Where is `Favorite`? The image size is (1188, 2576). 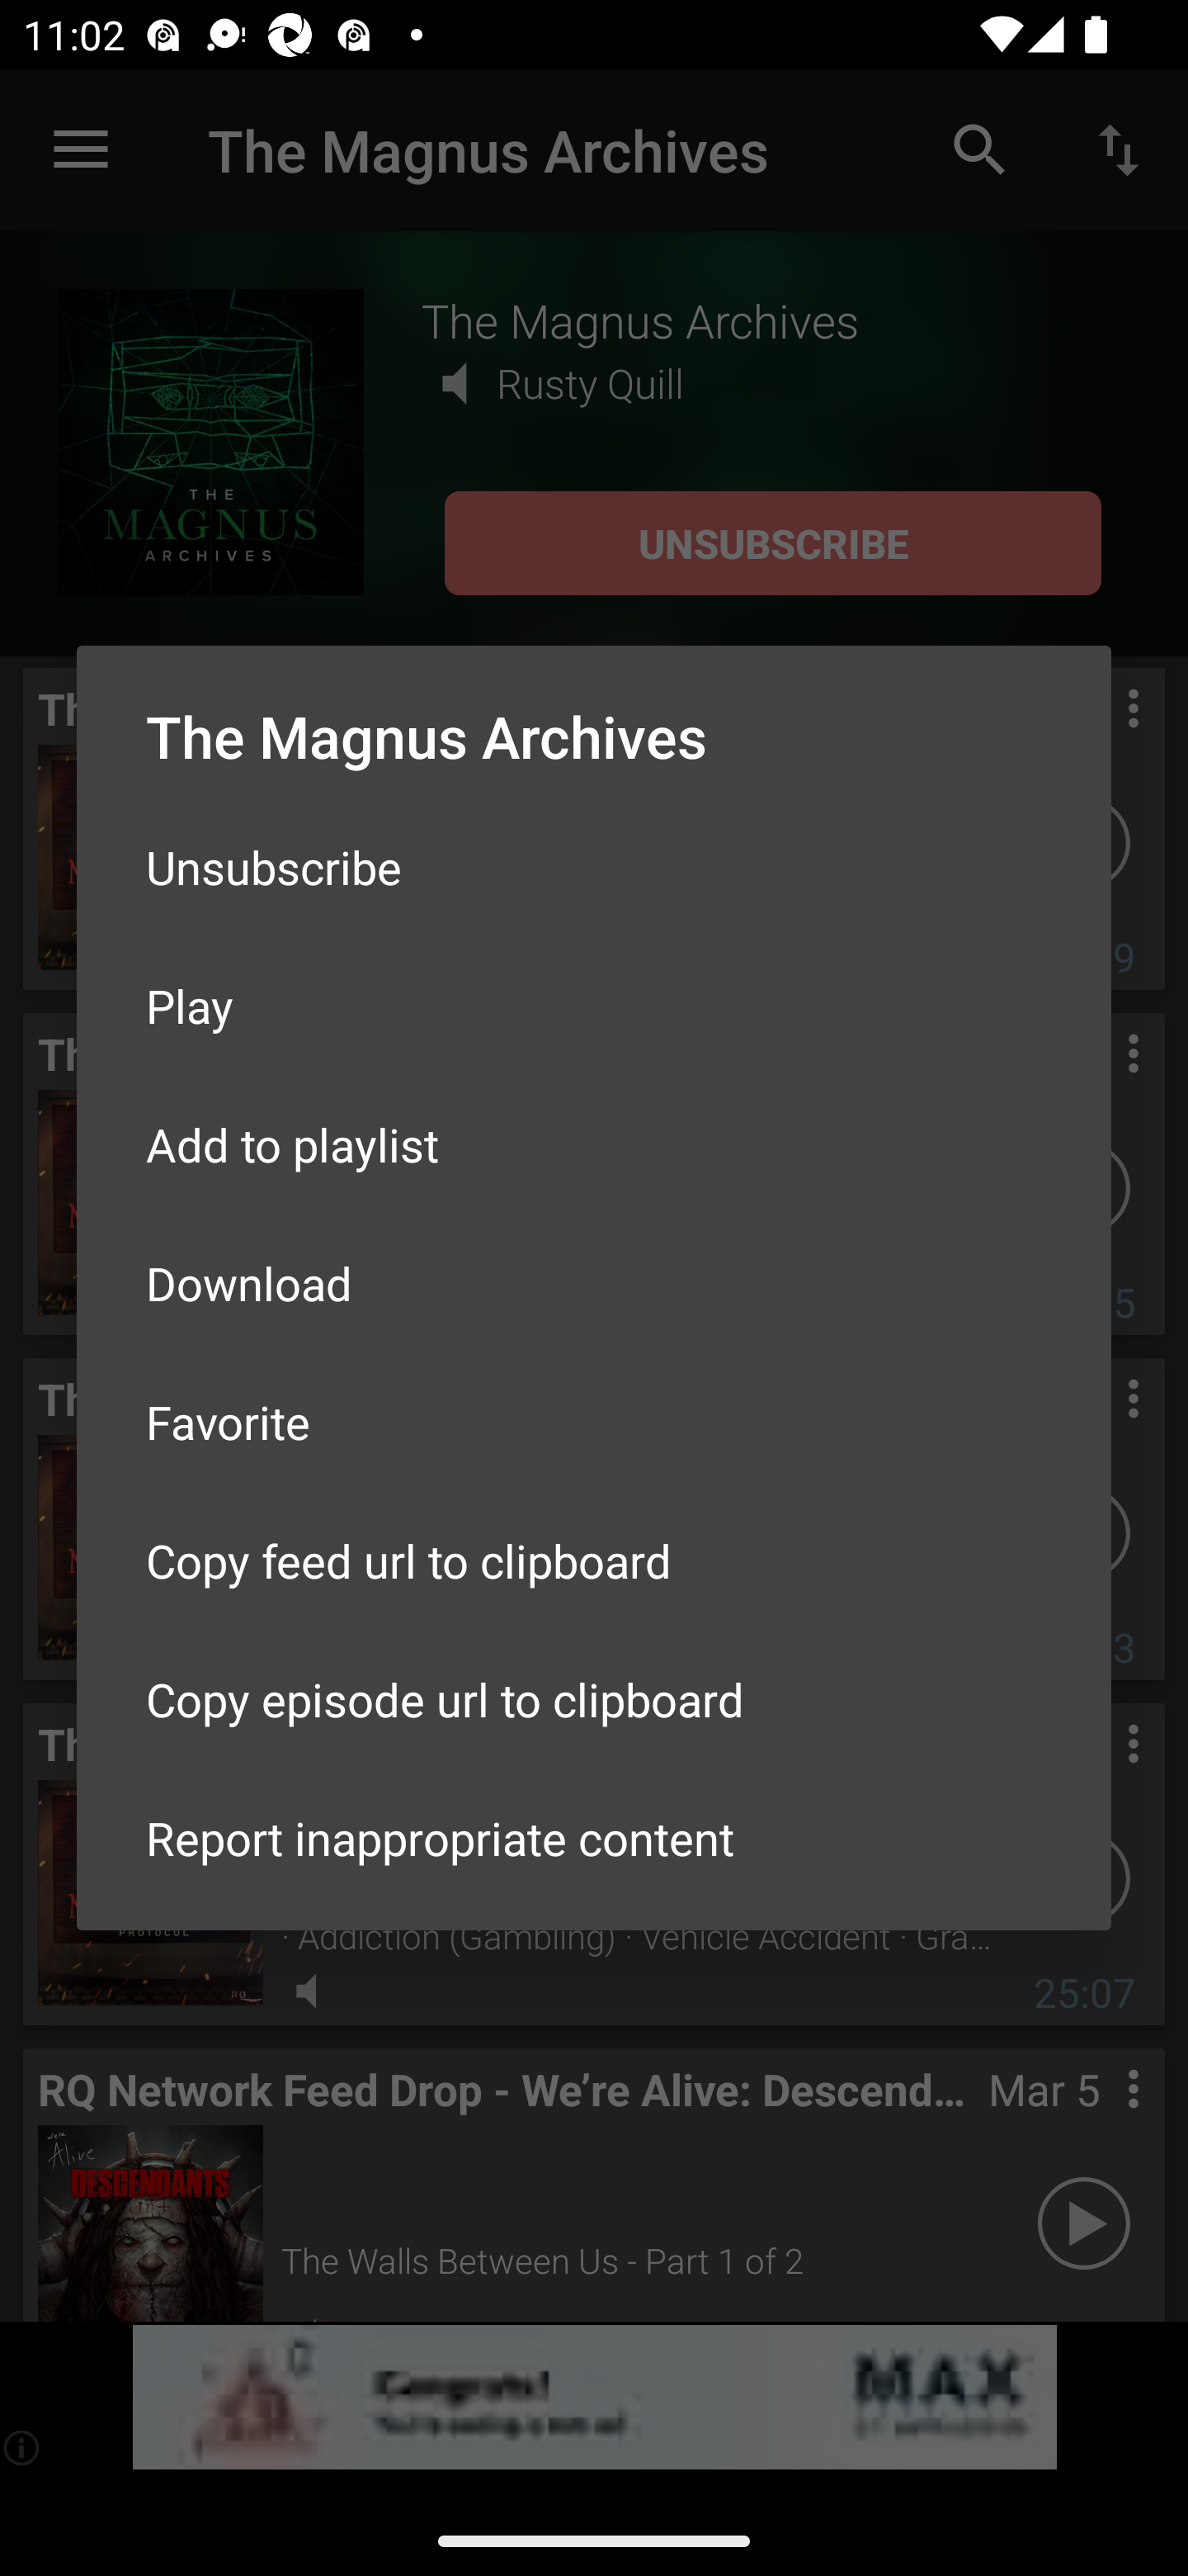 Favorite is located at coordinates (594, 1422).